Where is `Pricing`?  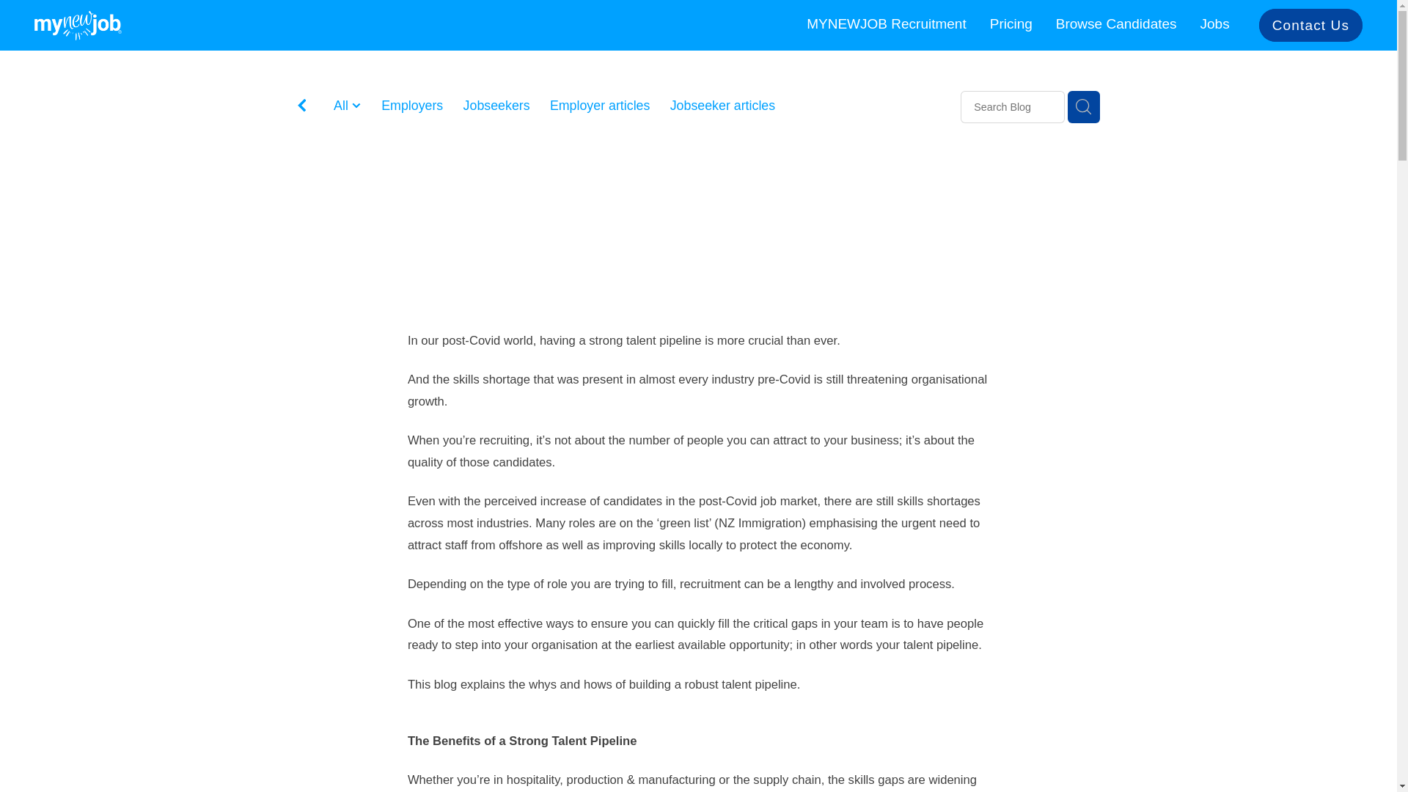
Pricing is located at coordinates (1011, 23).